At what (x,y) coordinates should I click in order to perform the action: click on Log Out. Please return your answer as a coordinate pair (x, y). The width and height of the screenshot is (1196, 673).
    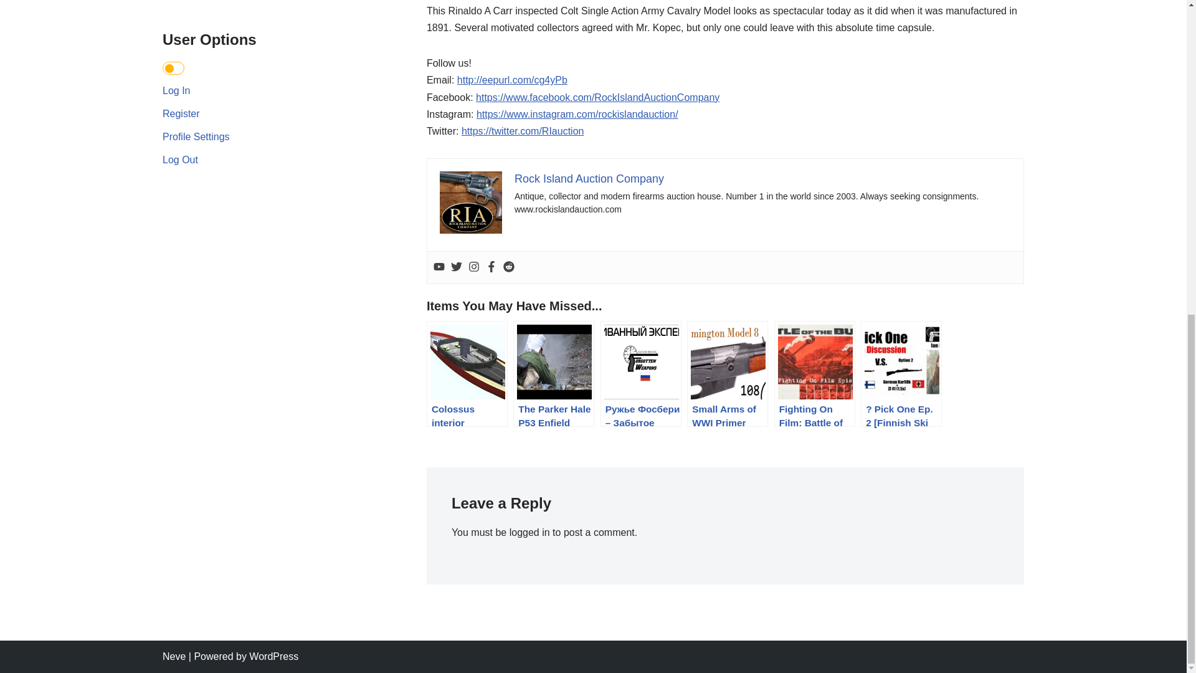
    Looking at the image, I should click on (181, 160).